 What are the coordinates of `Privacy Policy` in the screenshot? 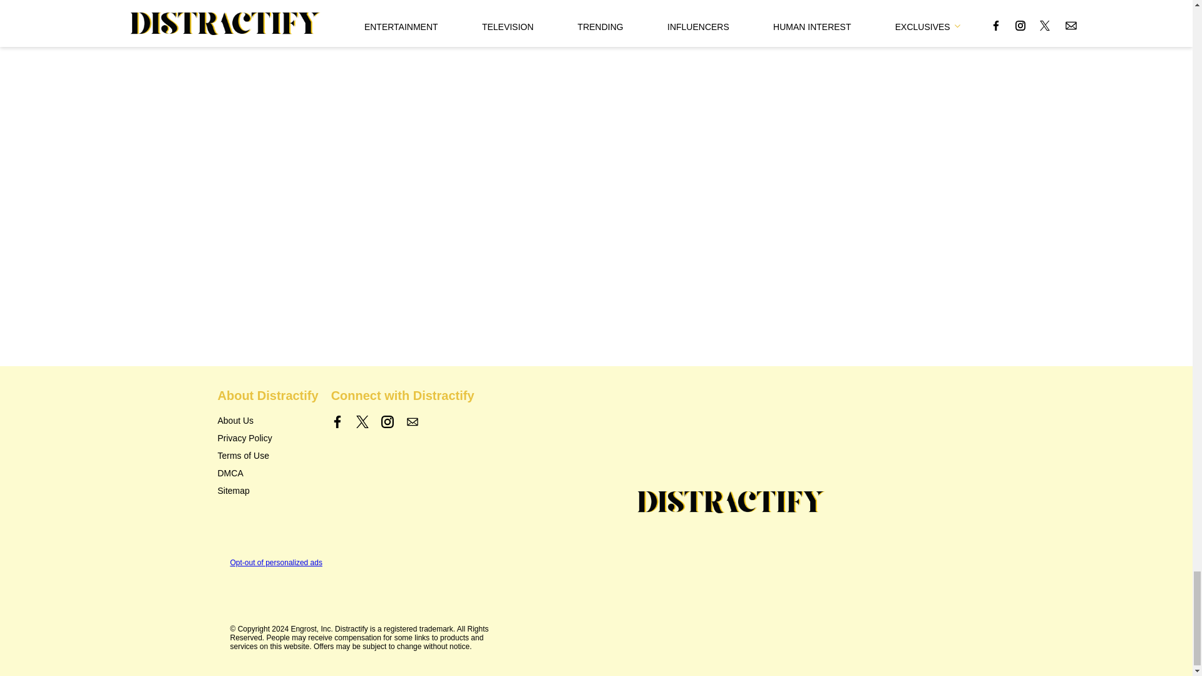 It's located at (245, 438).